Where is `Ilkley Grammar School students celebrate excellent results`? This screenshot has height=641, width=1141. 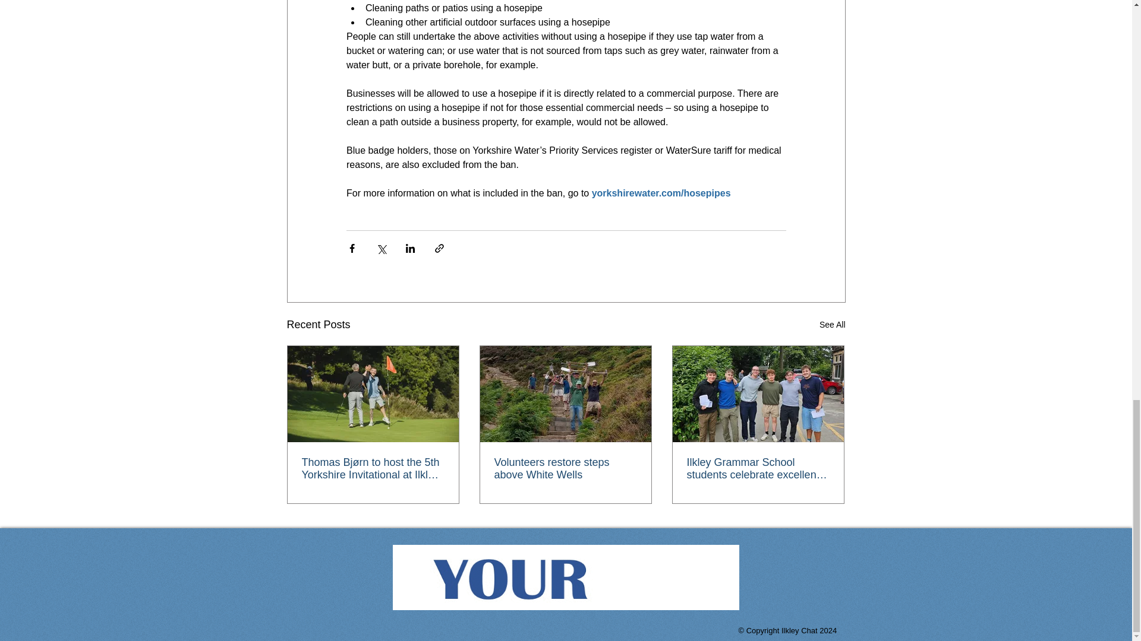
Ilkley Grammar School students celebrate excellent results is located at coordinates (758, 469).